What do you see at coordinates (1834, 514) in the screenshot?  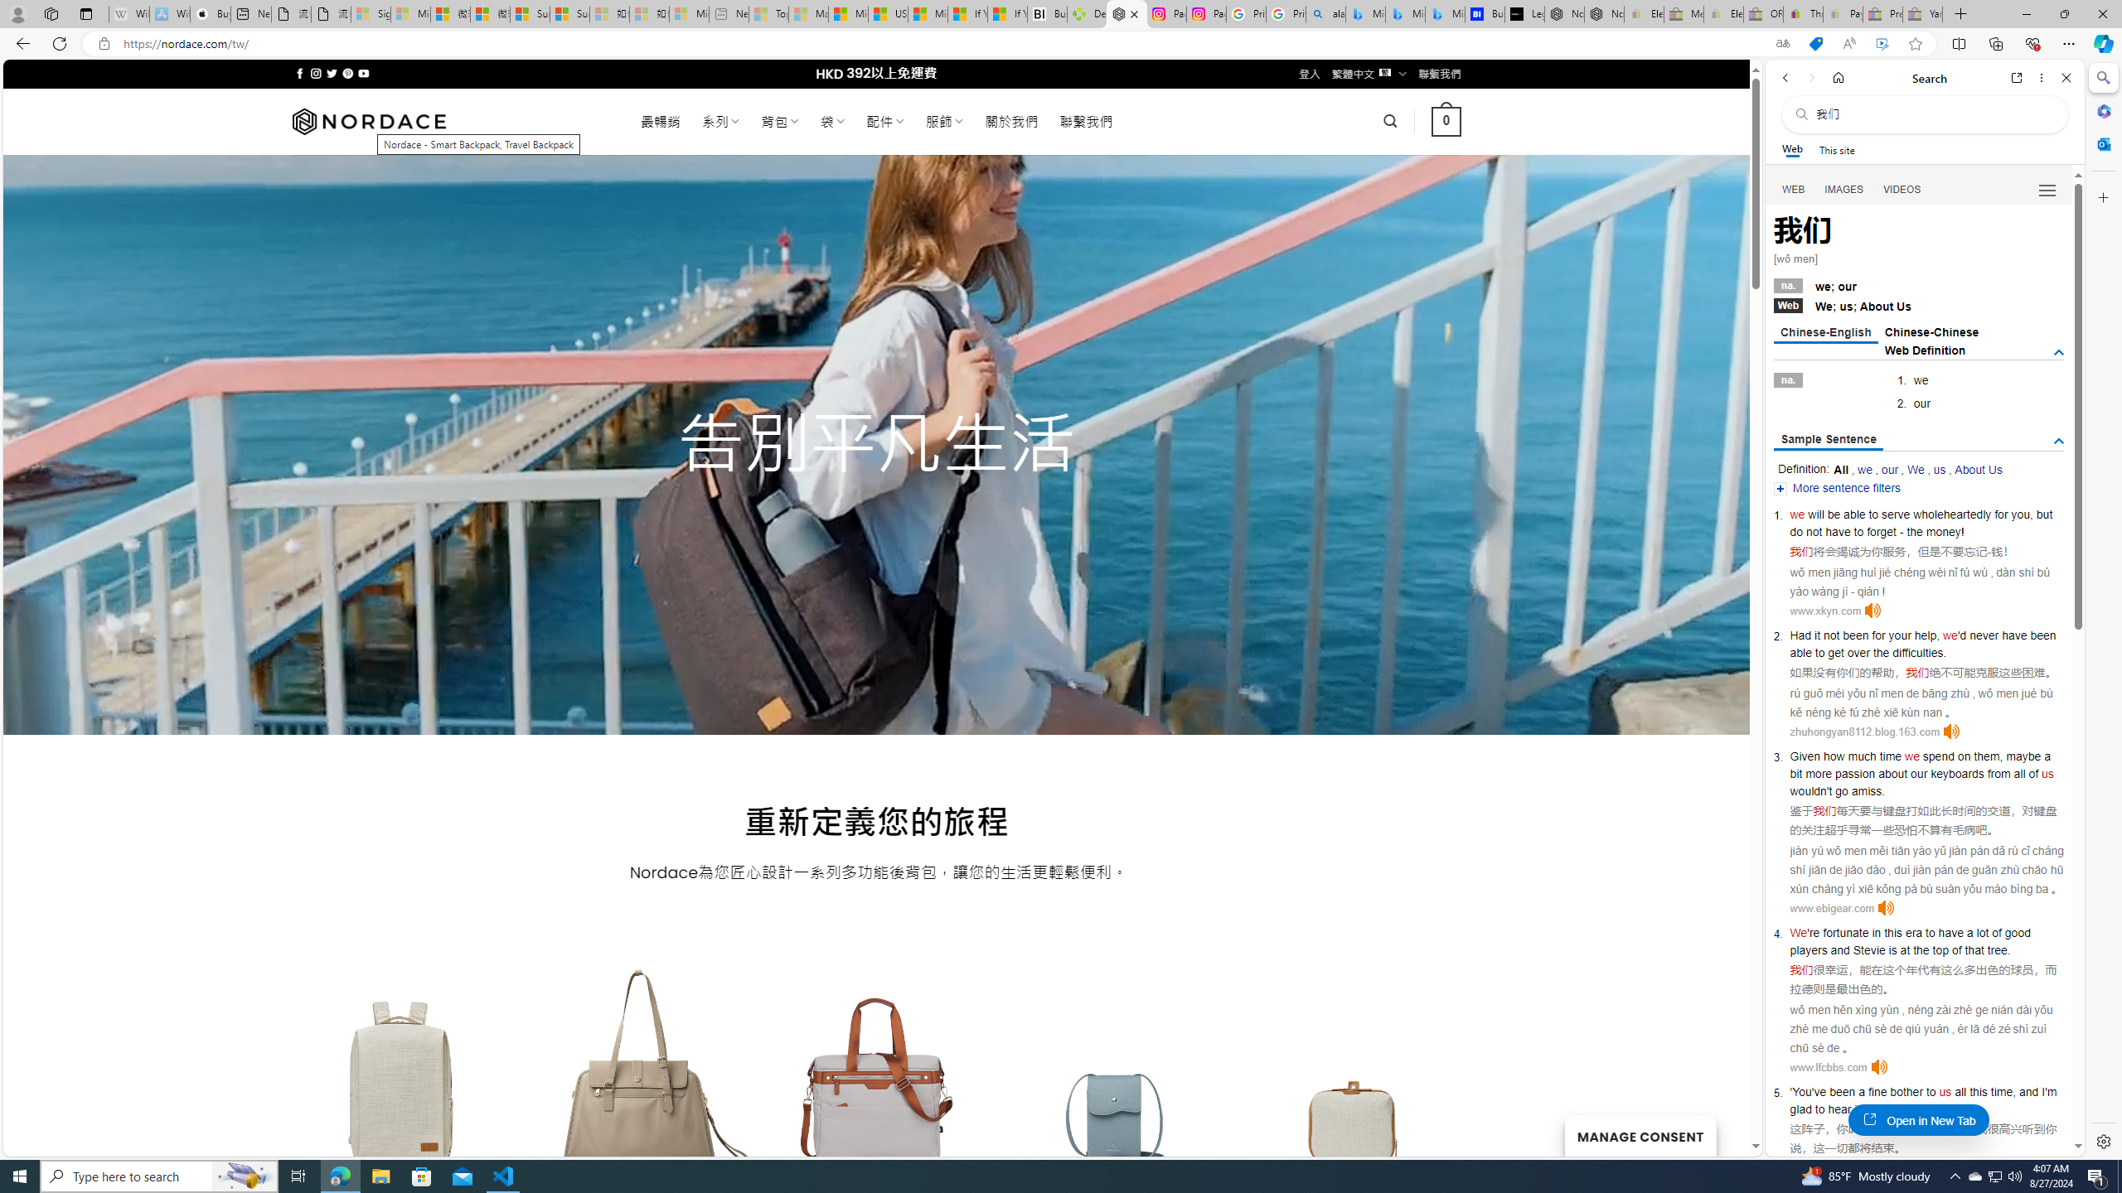 I see `be` at bounding box center [1834, 514].